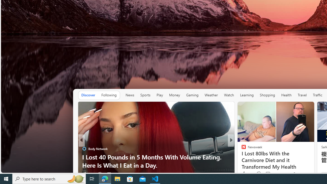 The image size is (327, 184). Describe the element at coordinates (109, 174) in the screenshot. I see `View comments 31 Comment` at that location.